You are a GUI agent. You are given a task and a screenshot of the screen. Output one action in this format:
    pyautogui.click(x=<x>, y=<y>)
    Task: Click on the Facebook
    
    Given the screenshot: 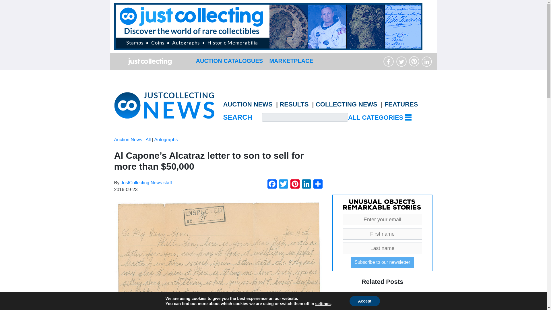 What is the action you would take?
    pyautogui.click(x=272, y=185)
    